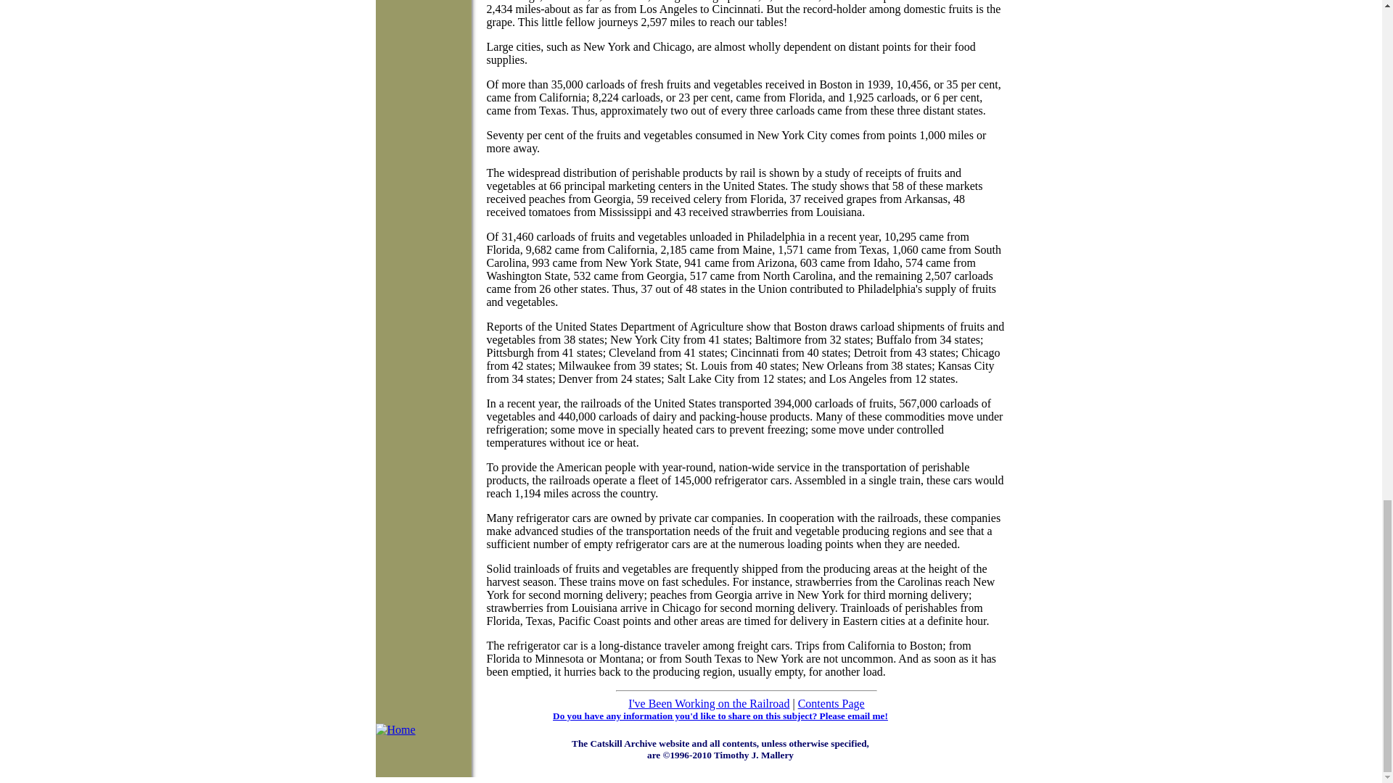 The height and width of the screenshot is (783, 1393). Describe the element at coordinates (831, 703) in the screenshot. I see `Contents Page` at that location.